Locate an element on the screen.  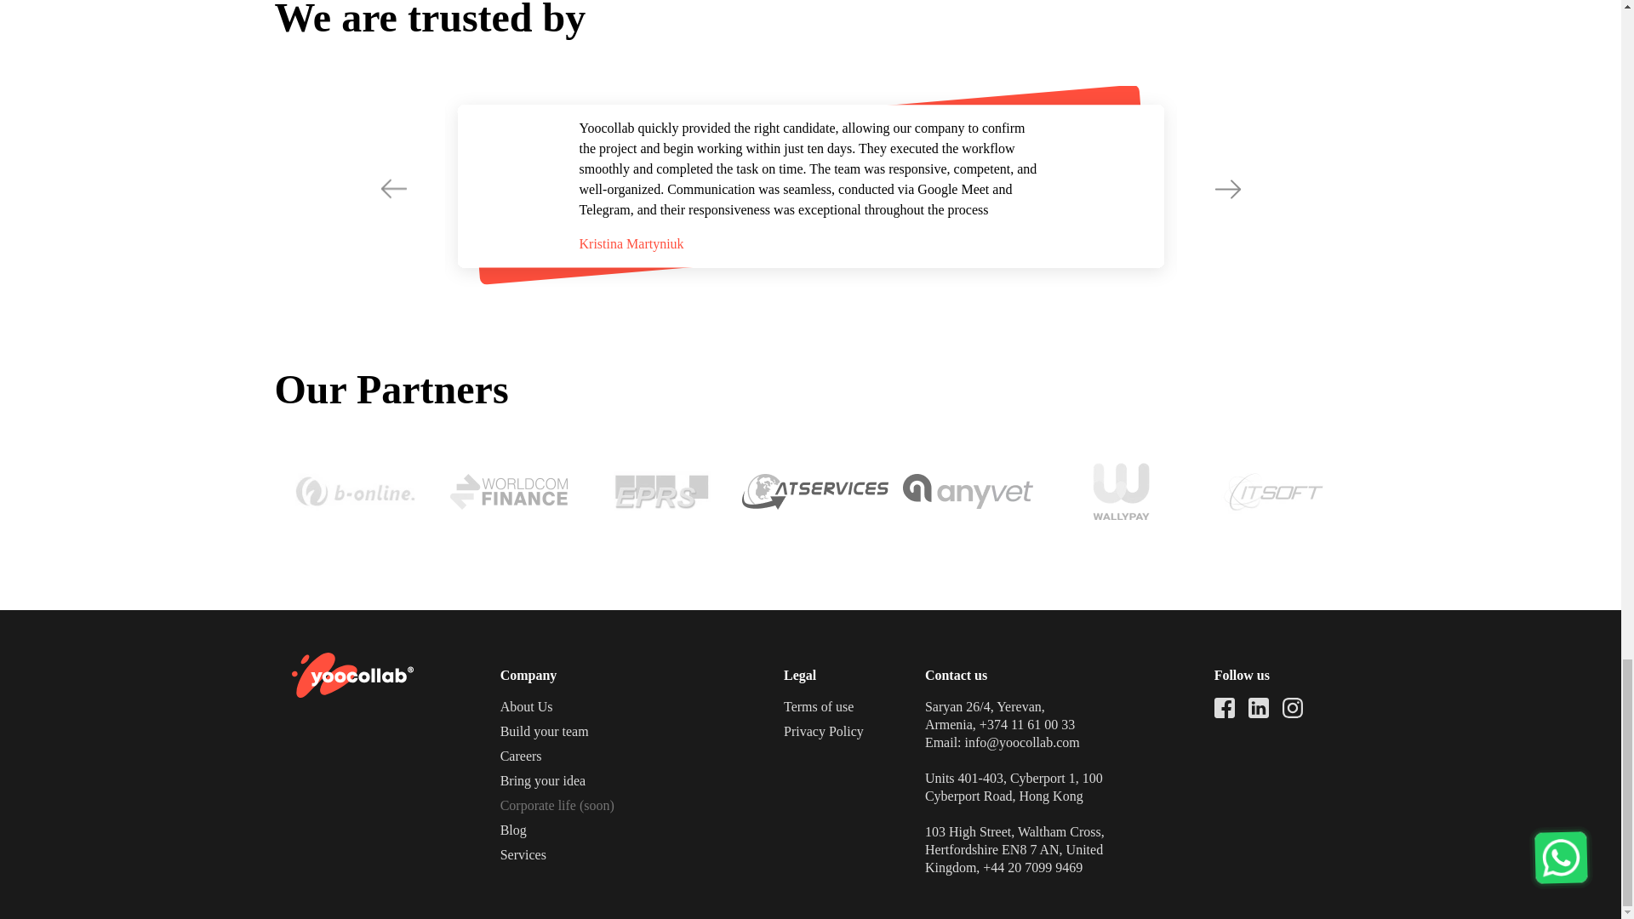
Terms of use is located at coordinates (819, 706).